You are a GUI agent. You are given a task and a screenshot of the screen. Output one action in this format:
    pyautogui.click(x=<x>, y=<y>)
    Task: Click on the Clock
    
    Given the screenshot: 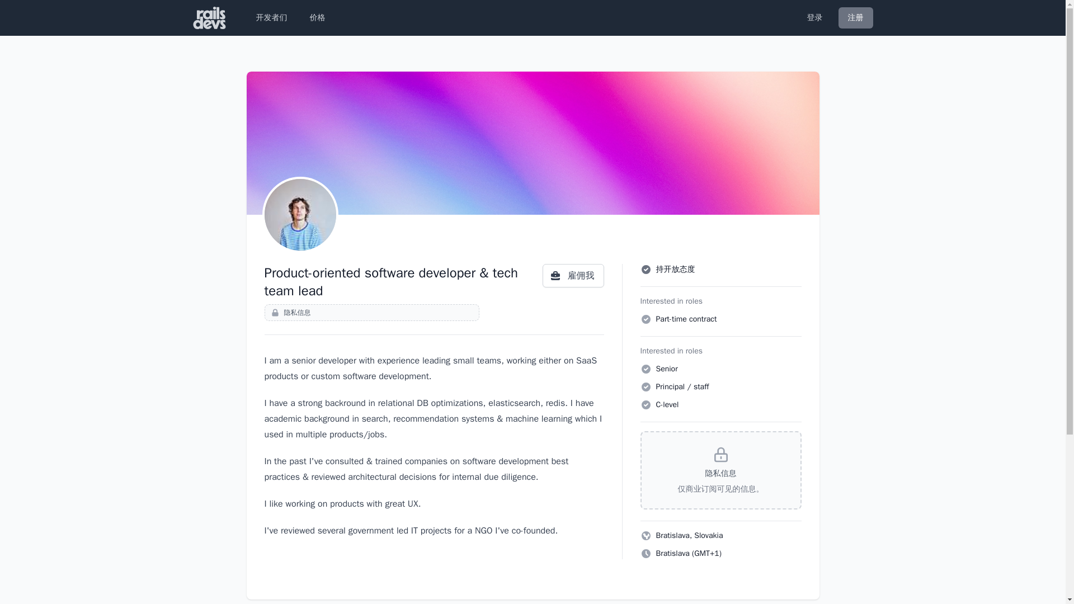 What is the action you would take?
    pyautogui.click(x=646, y=554)
    